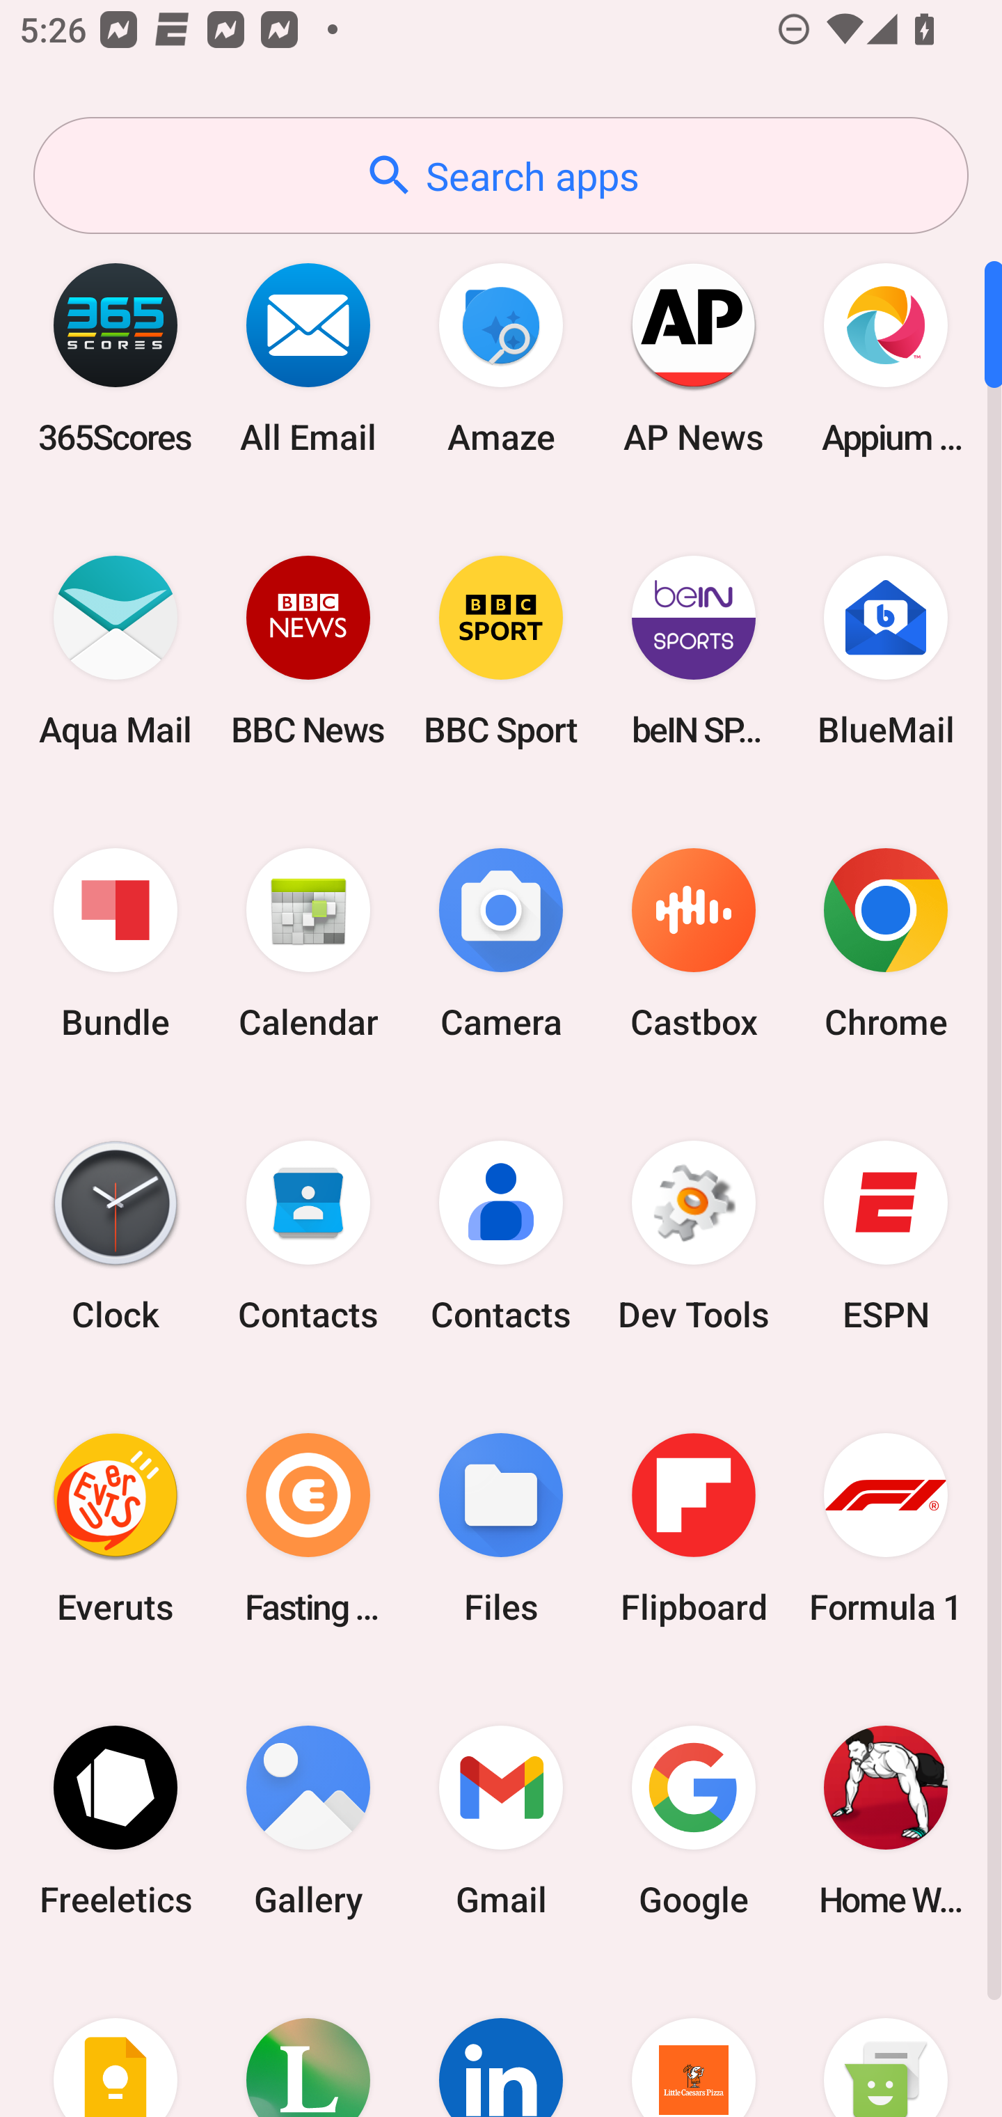 The width and height of the screenshot is (1002, 2117). I want to click on Flipboard, so click(693, 1528).